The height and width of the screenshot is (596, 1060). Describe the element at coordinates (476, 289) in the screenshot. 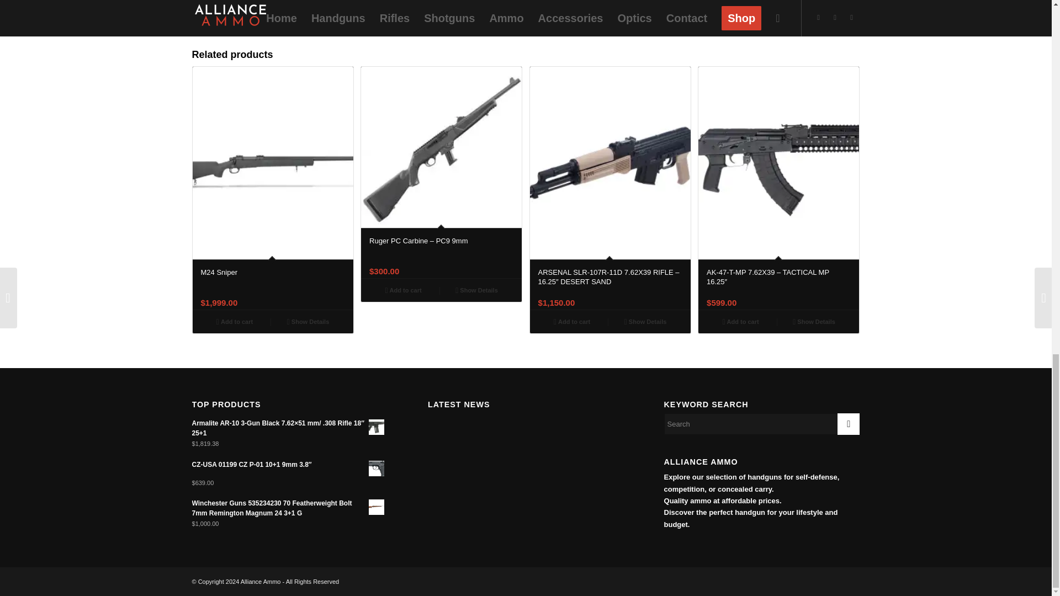

I see `Show Details` at that location.